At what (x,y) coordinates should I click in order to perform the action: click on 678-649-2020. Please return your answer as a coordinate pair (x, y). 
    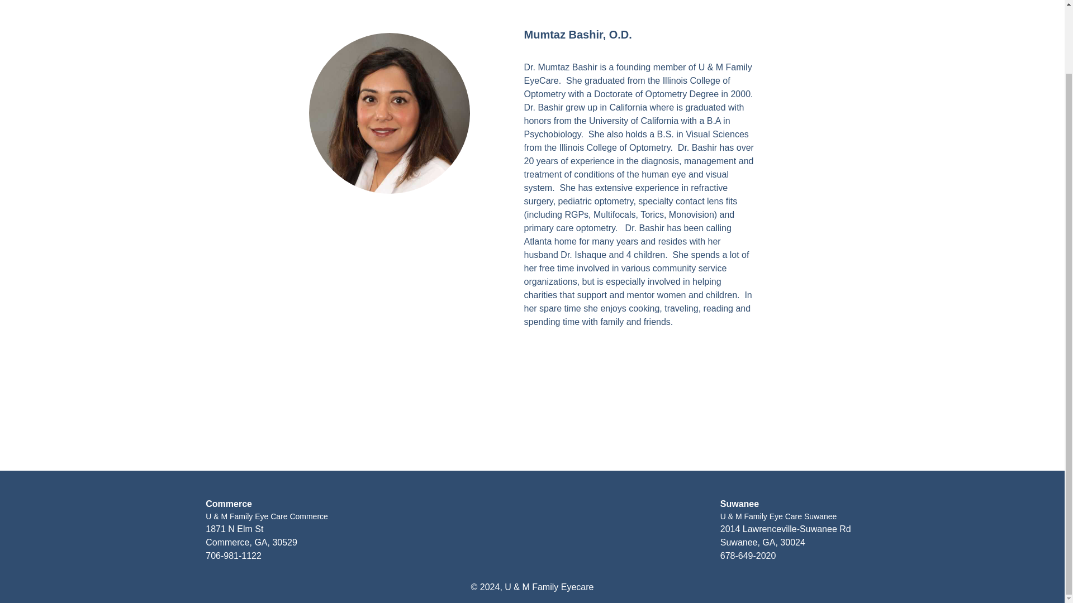
    Looking at the image, I should click on (748, 556).